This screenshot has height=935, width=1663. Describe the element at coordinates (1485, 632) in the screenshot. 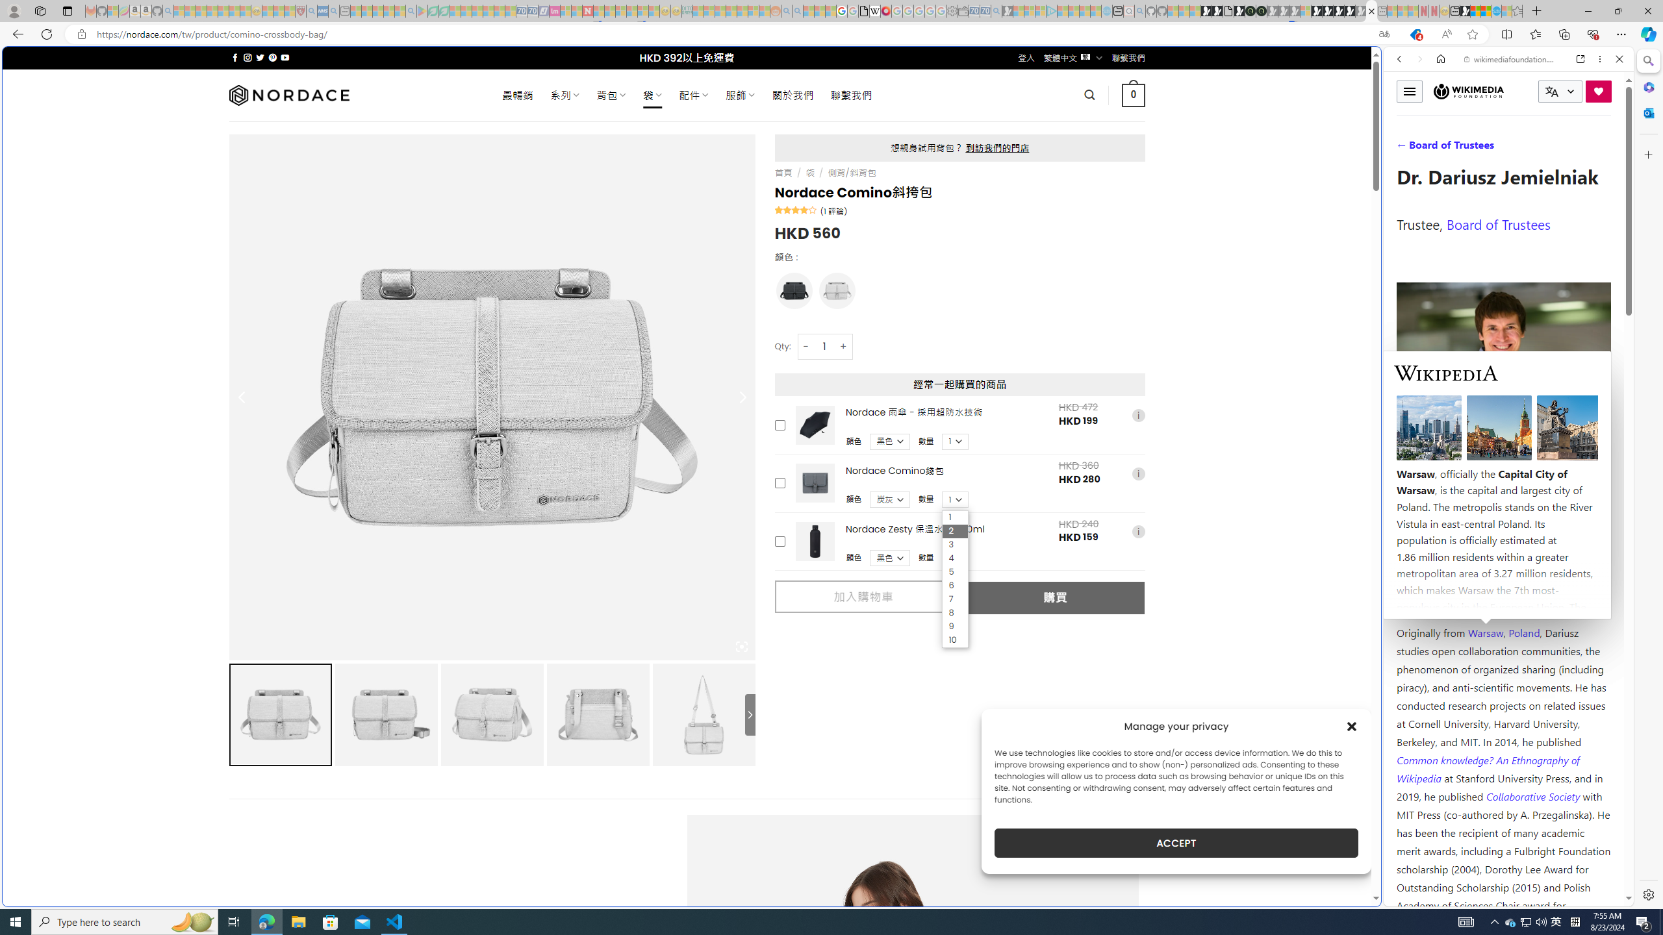

I see `Warsaw` at that location.